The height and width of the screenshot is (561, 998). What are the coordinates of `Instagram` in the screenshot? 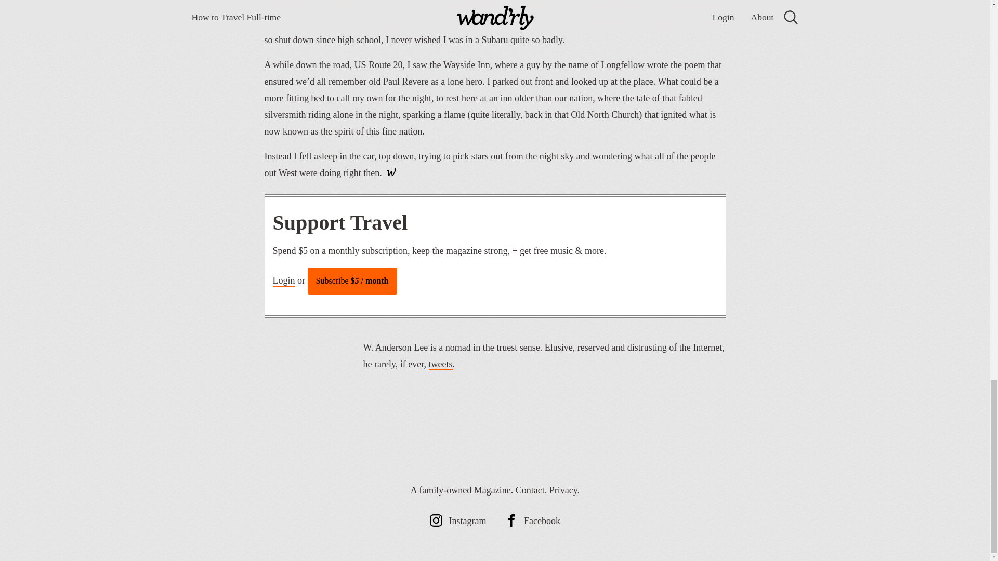 It's located at (458, 520).